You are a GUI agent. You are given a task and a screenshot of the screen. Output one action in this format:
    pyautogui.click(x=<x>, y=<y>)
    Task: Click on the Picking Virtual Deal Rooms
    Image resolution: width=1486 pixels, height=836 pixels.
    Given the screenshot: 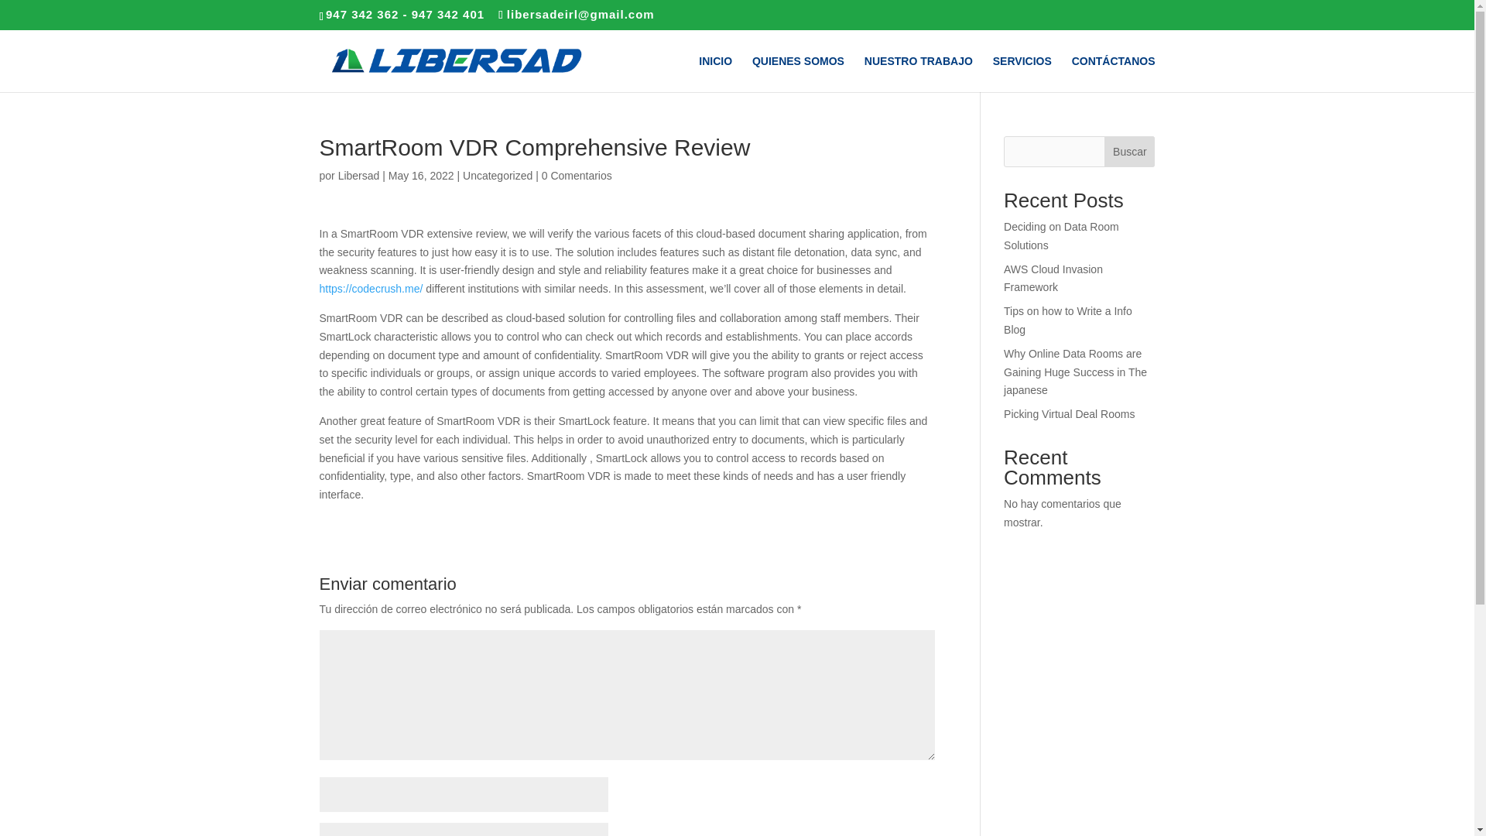 What is the action you would take?
    pyautogui.click(x=1070, y=414)
    